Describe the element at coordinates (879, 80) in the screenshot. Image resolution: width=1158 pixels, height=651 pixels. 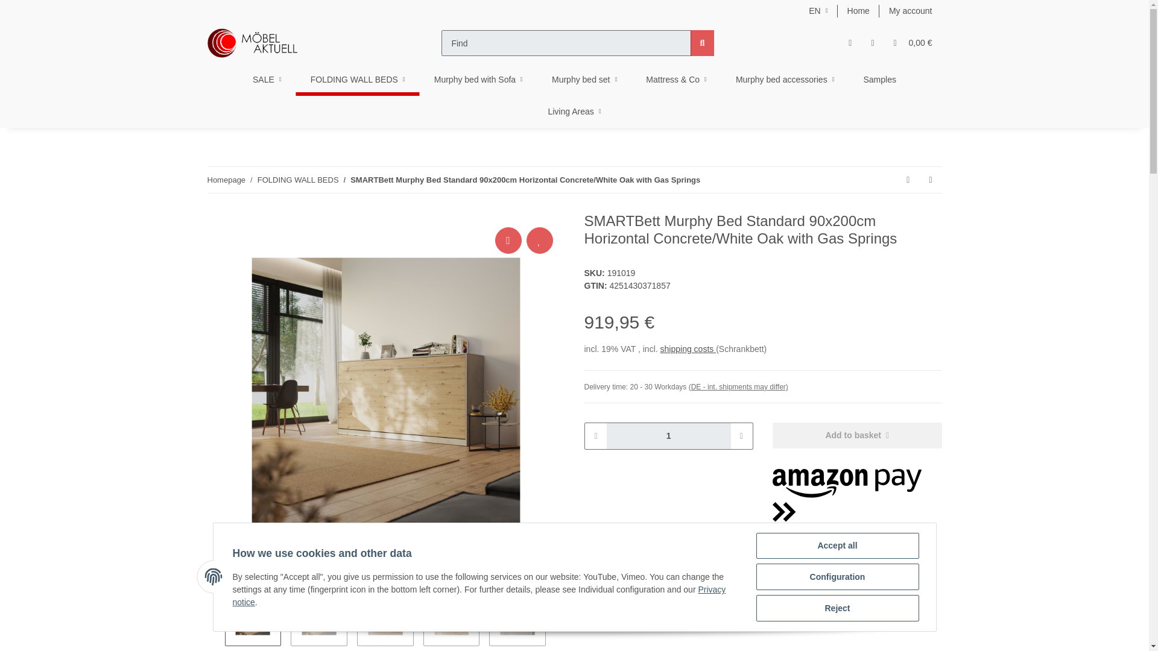
I see `Samples` at that location.